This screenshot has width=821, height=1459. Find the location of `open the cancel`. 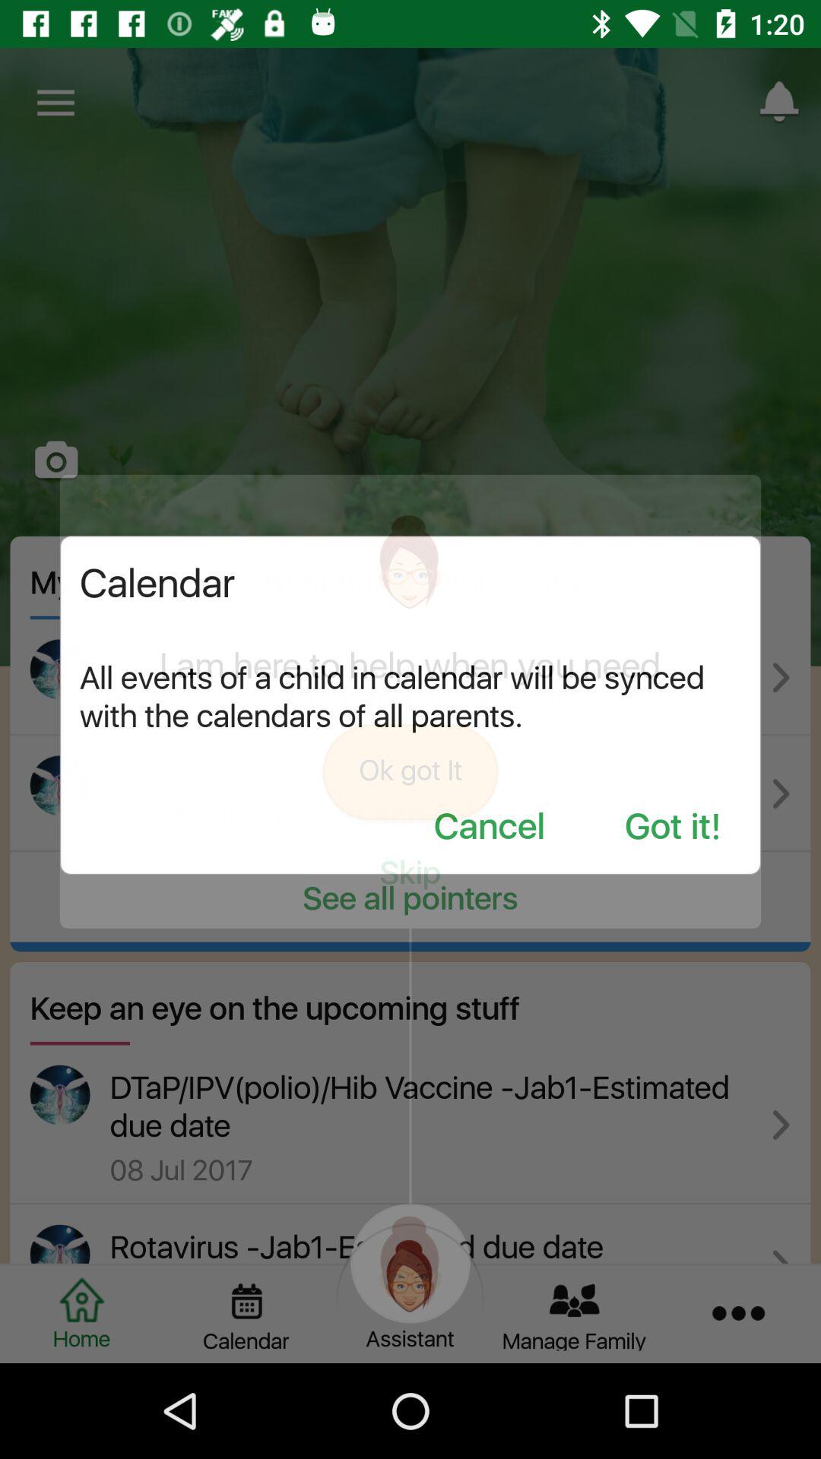

open the cancel is located at coordinates (490, 828).